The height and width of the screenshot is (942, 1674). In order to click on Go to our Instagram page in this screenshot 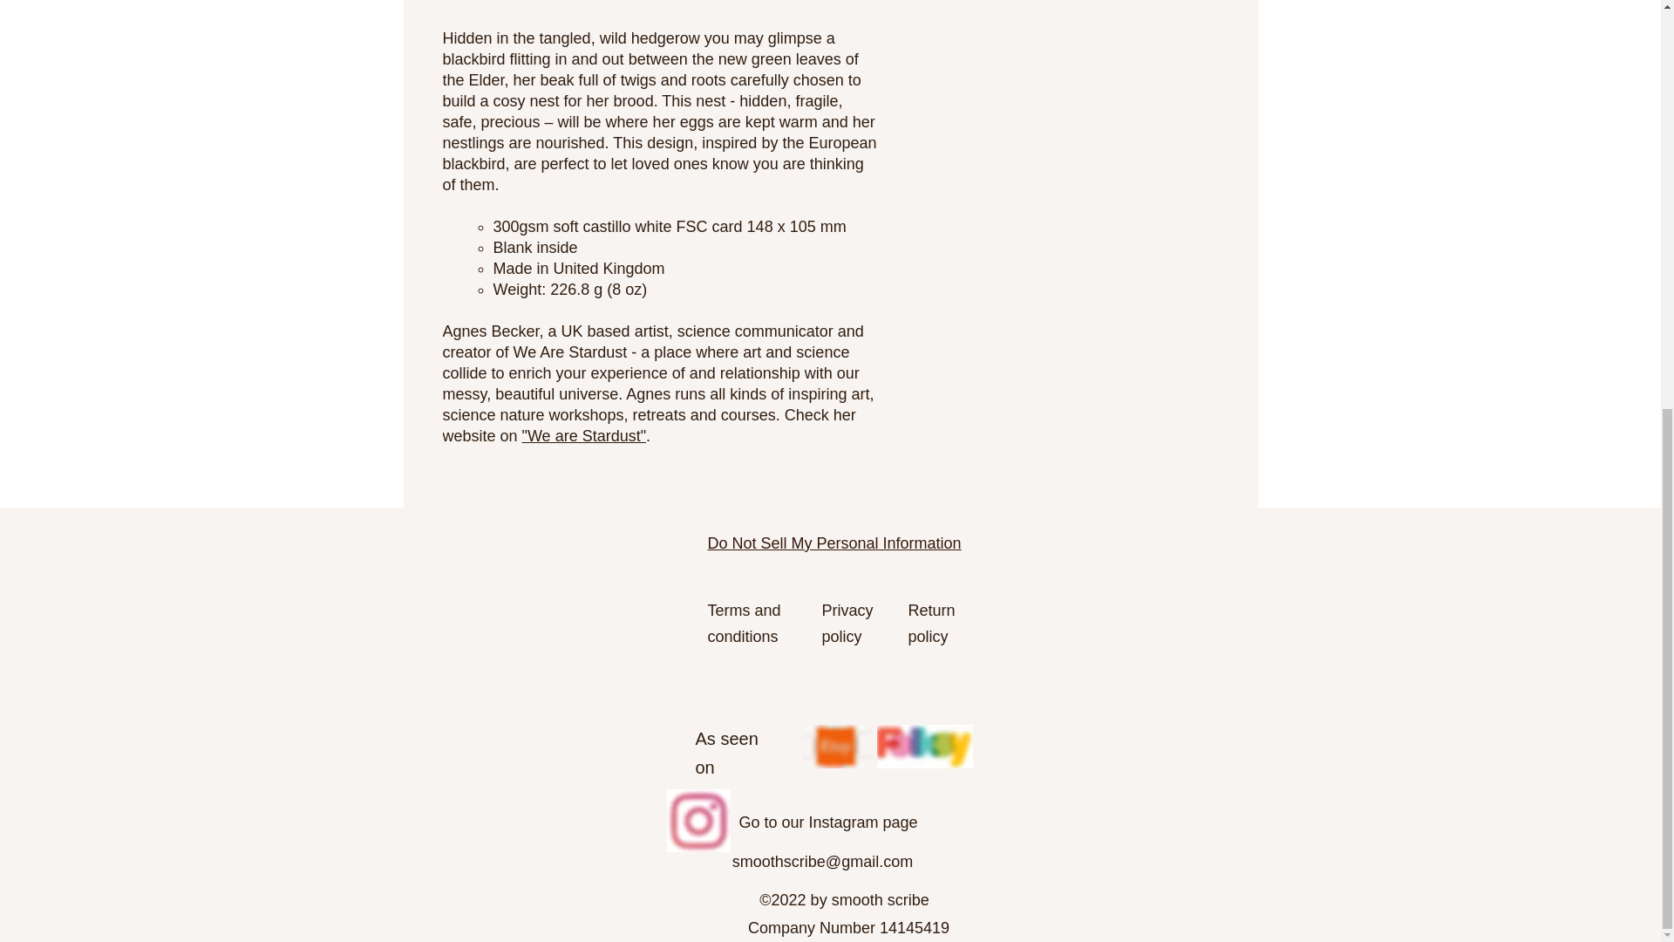, I will do `click(828, 822)`.